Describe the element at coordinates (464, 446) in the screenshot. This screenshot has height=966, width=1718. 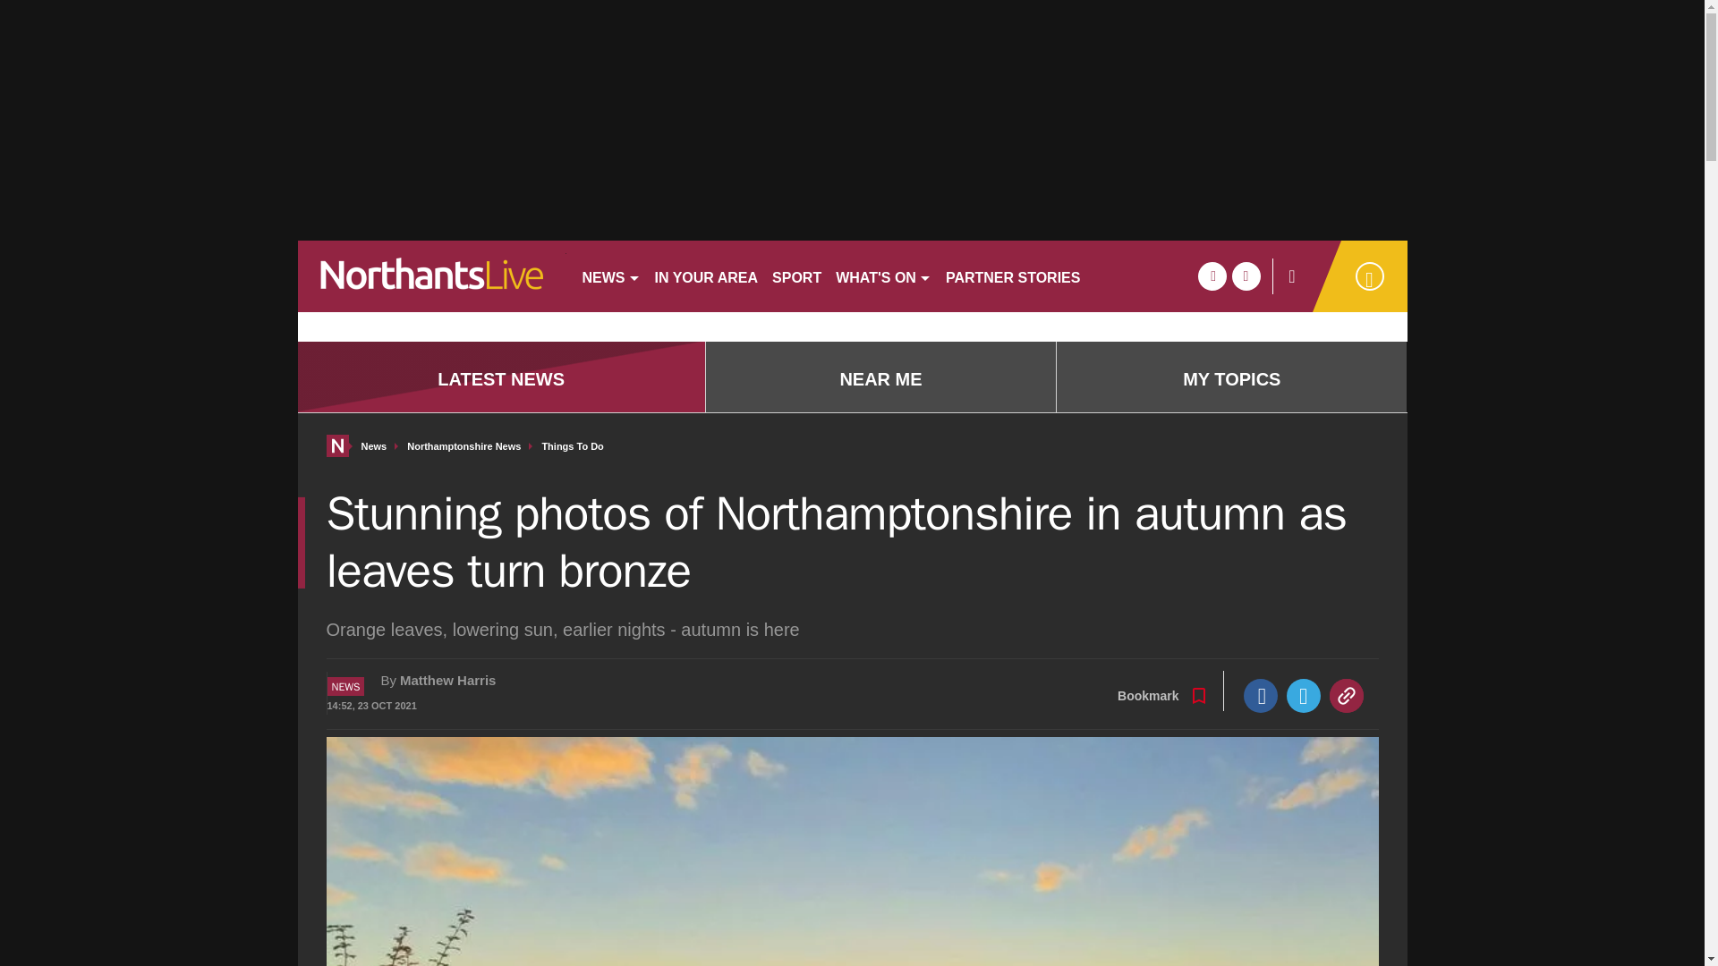
I see `Northamptonshire News` at that location.